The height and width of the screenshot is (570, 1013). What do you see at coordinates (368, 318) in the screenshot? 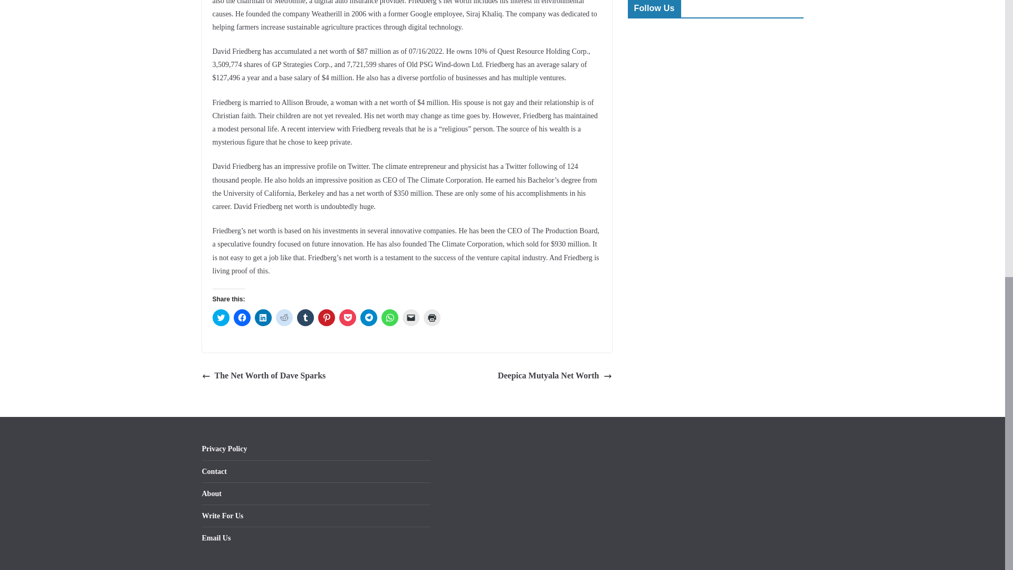
I see `Click to share on Telegram` at bounding box center [368, 318].